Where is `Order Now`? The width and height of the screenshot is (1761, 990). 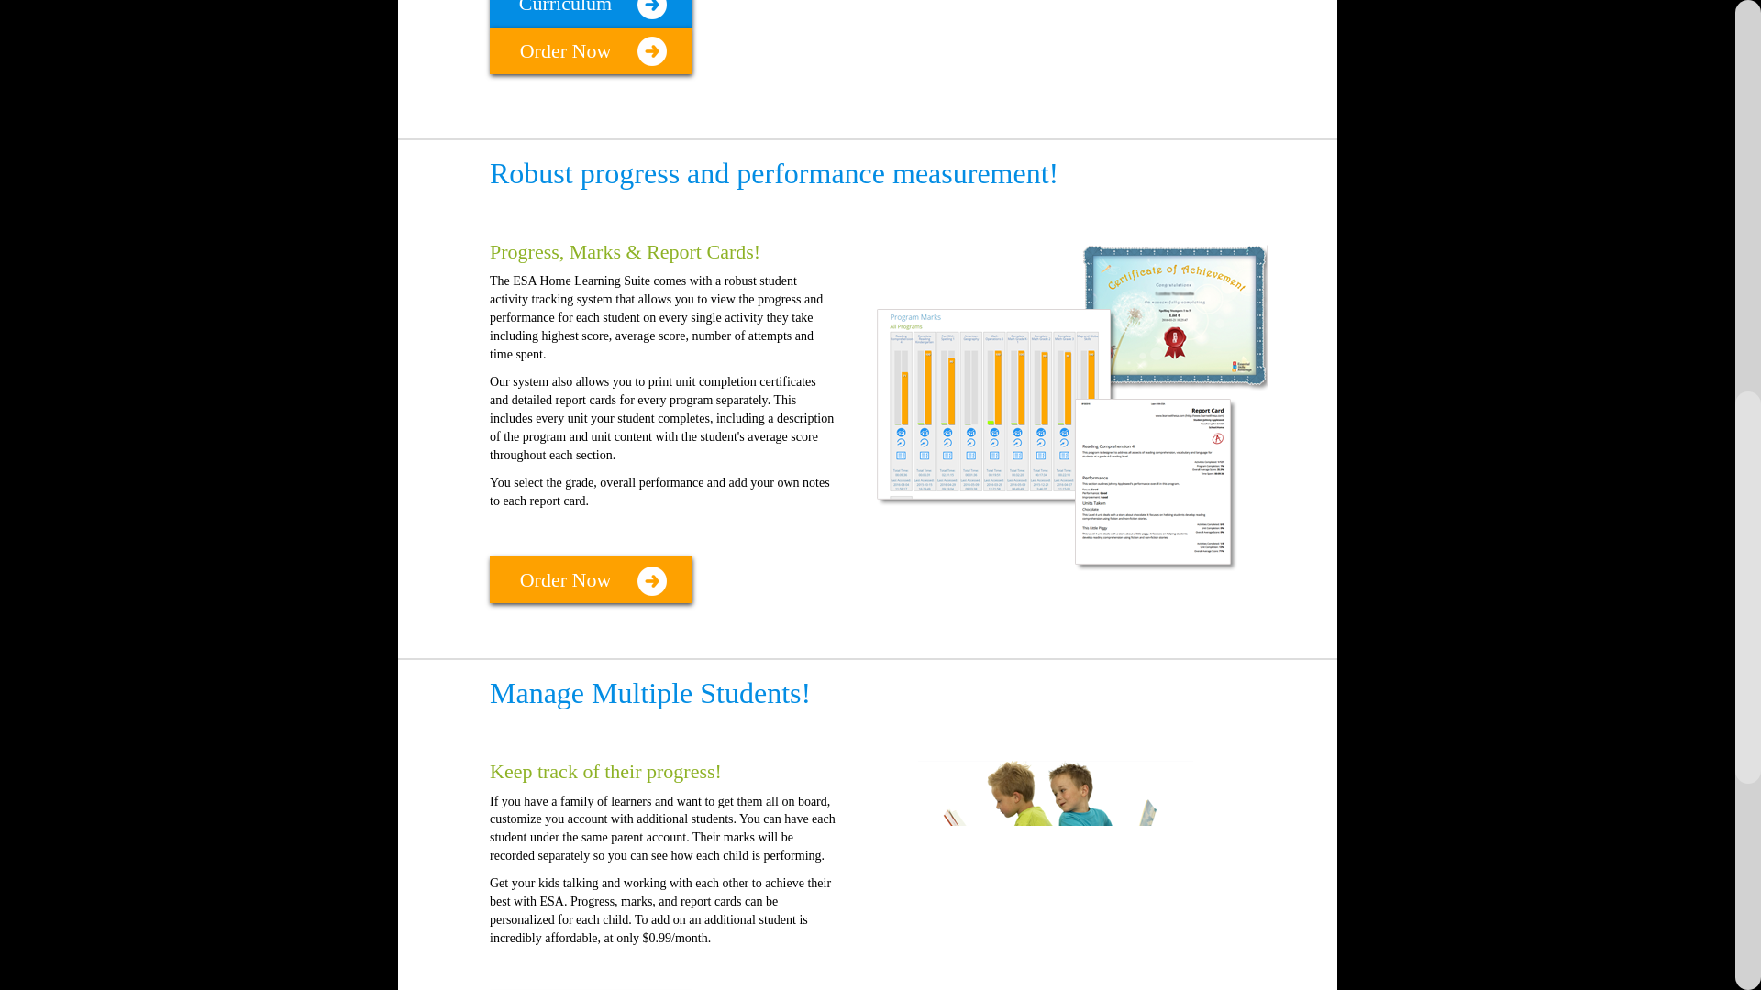
Order Now is located at coordinates (591, 579).